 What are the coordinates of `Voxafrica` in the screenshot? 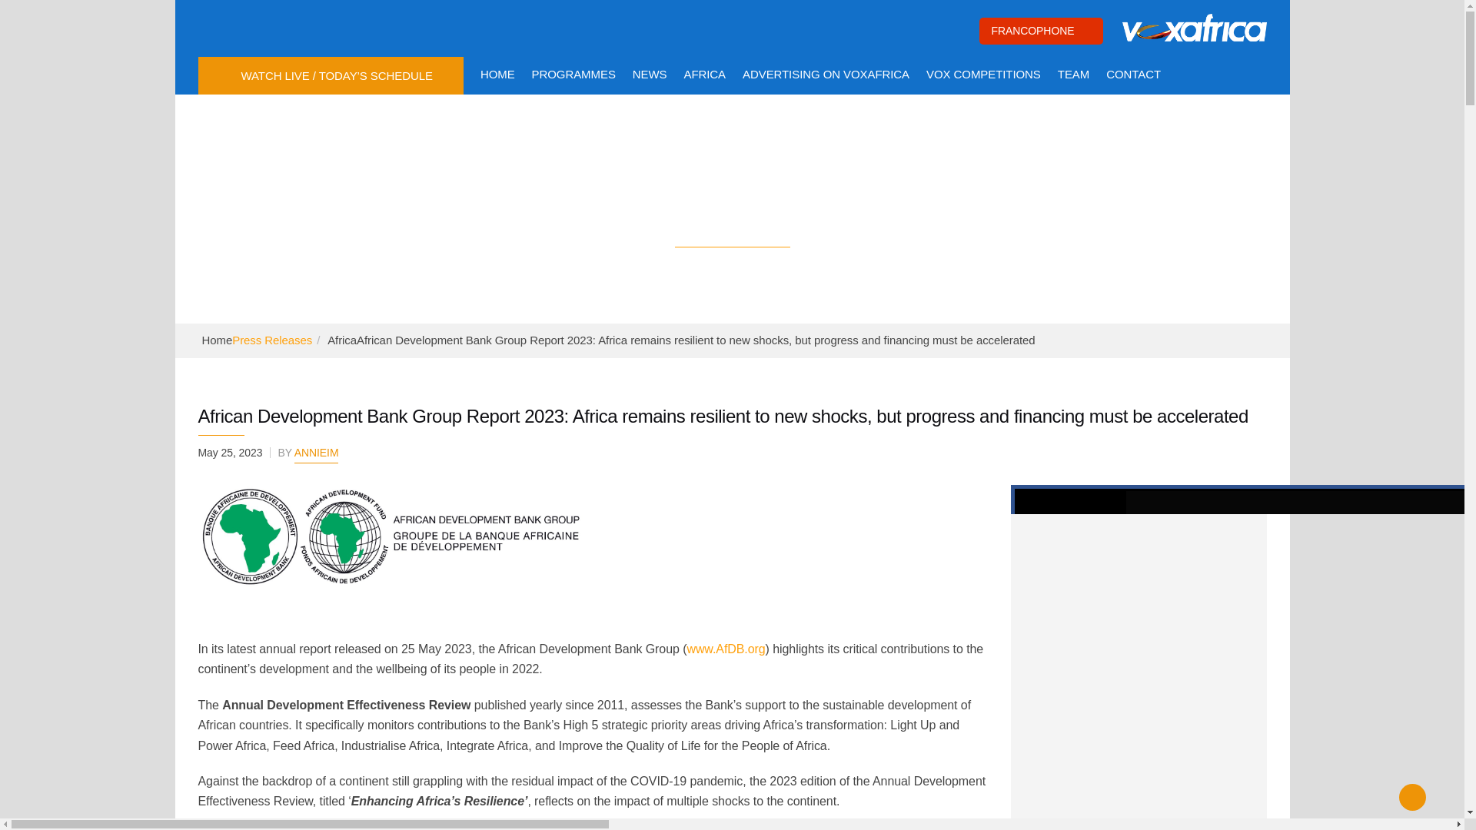 It's located at (1194, 28).